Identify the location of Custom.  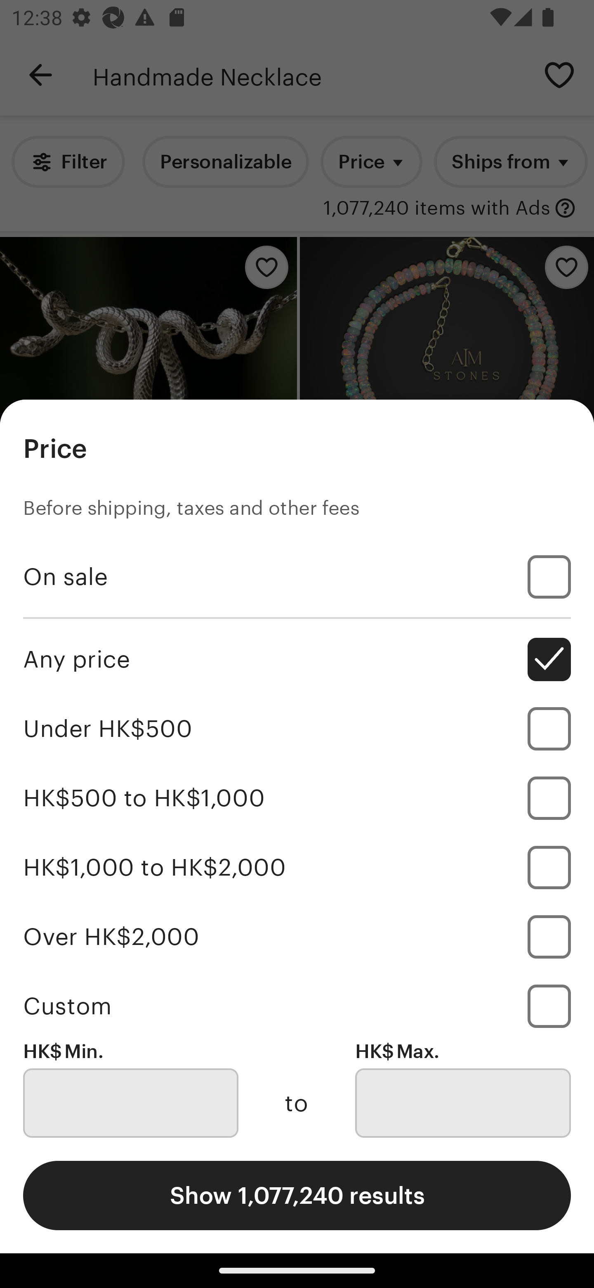
(297, 1006).